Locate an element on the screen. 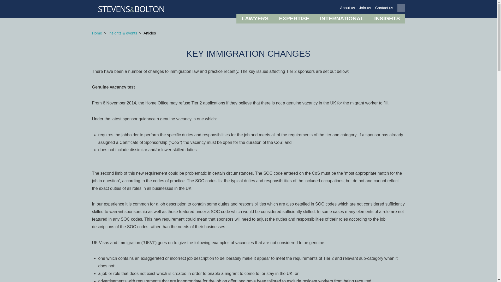 Image resolution: width=501 pixels, height=282 pixels. Join us is located at coordinates (365, 8).